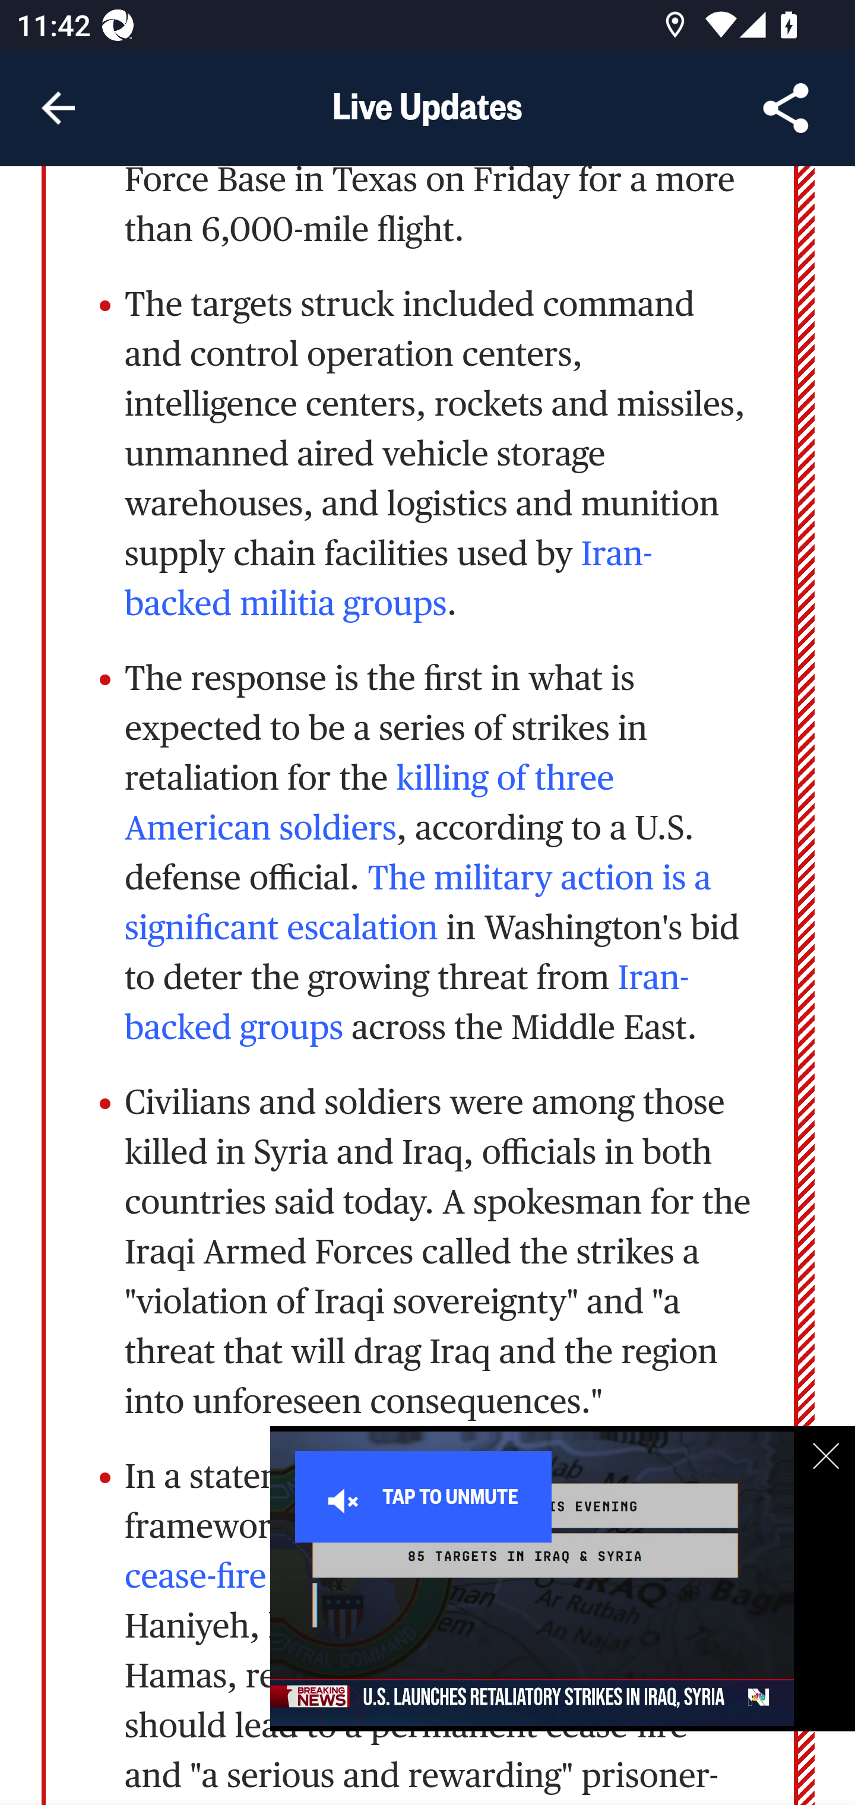  I want to click on Share Article, button, so click(786, 108).